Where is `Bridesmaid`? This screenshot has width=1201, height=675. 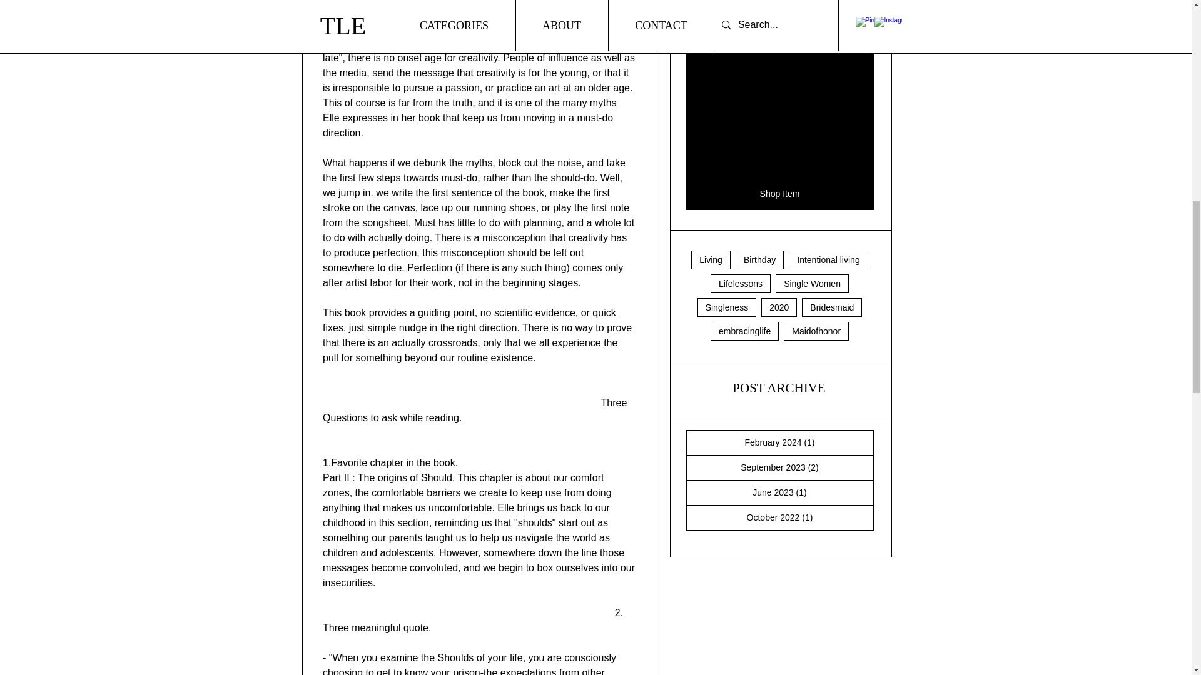
Bridesmaid is located at coordinates (832, 307).